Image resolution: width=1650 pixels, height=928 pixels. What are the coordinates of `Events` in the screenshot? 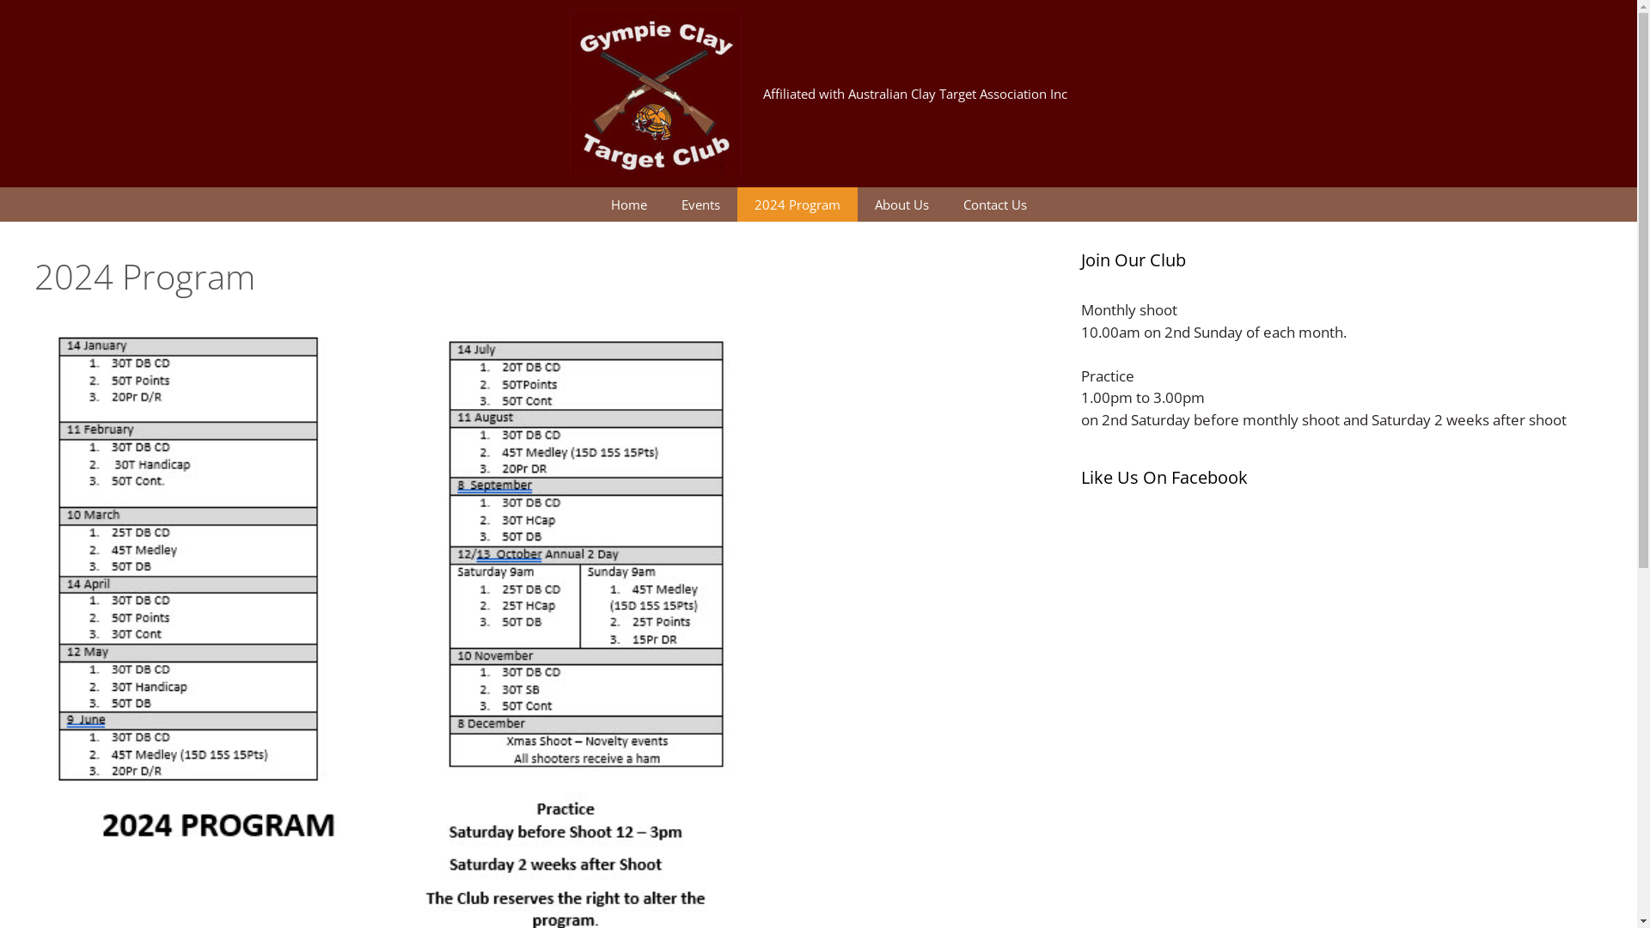 It's located at (700, 205).